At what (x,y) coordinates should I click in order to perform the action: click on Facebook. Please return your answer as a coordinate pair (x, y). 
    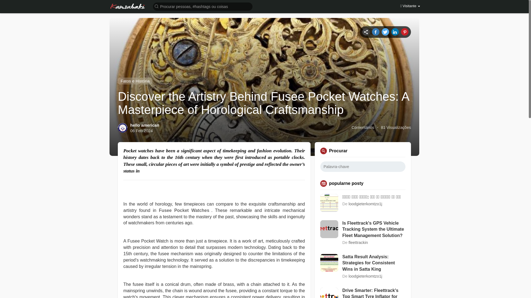
    Looking at the image, I should click on (376, 31).